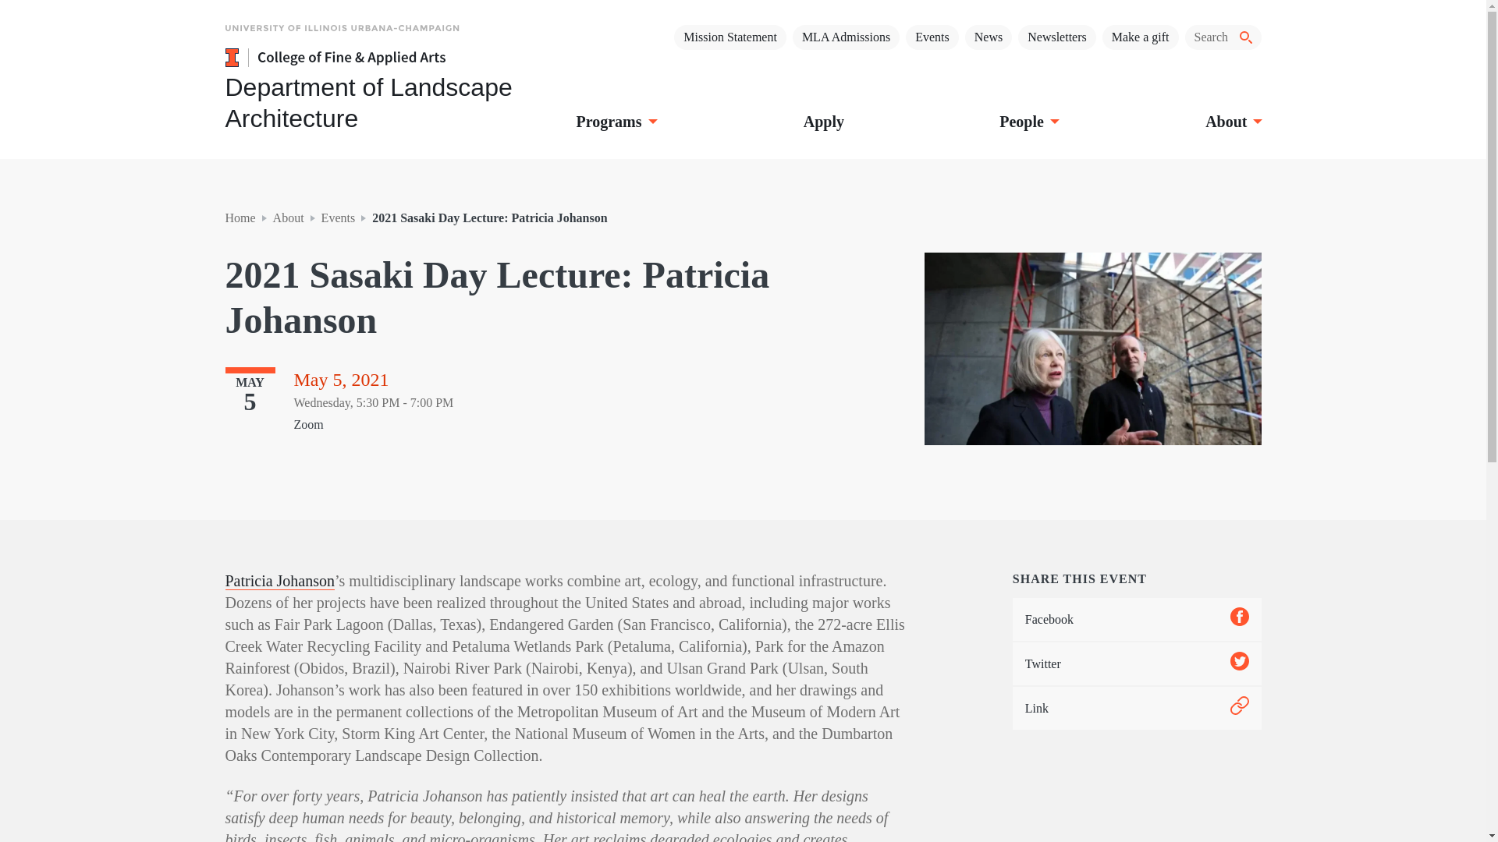 The height and width of the screenshot is (842, 1498). What do you see at coordinates (1141, 37) in the screenshot?
I see `Make a gift` at bounding box center [1141, 37].